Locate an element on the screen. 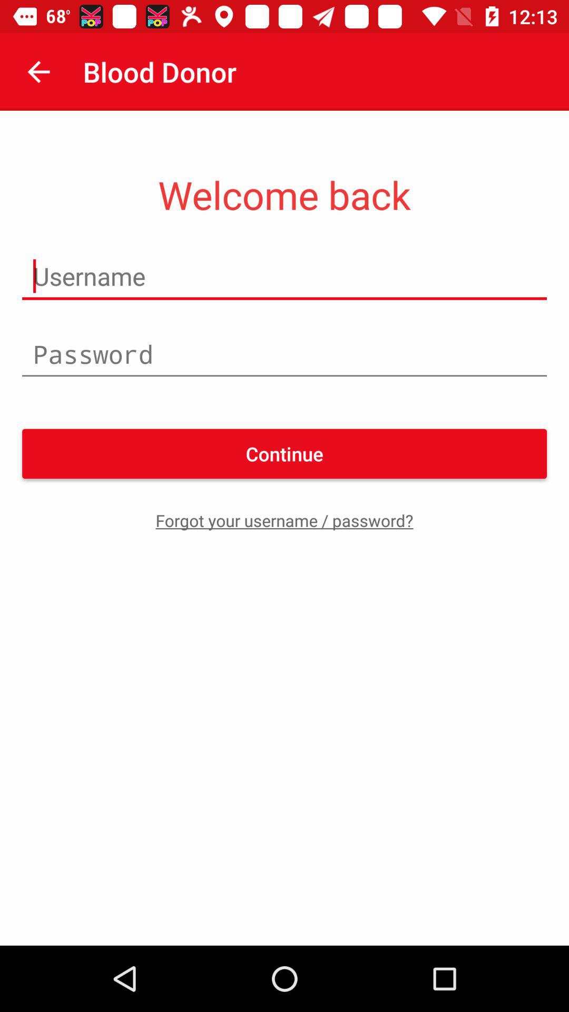  flip until the forgot your username item is located at coordinates (284, 520).